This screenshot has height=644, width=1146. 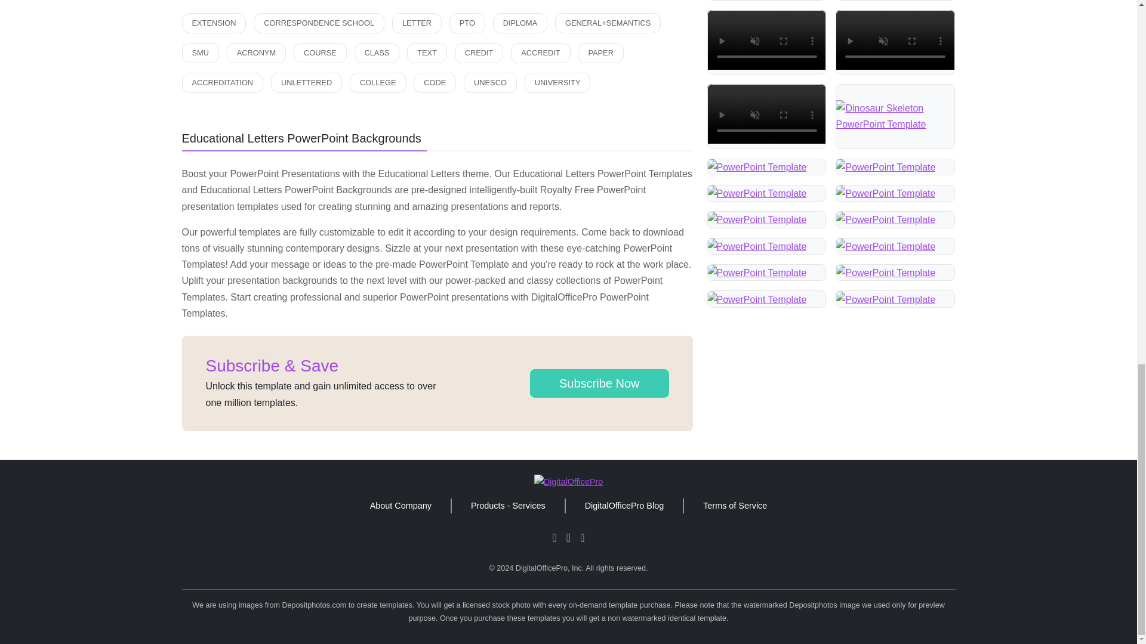 I want to click on SMU, so click(x=199, y=52).